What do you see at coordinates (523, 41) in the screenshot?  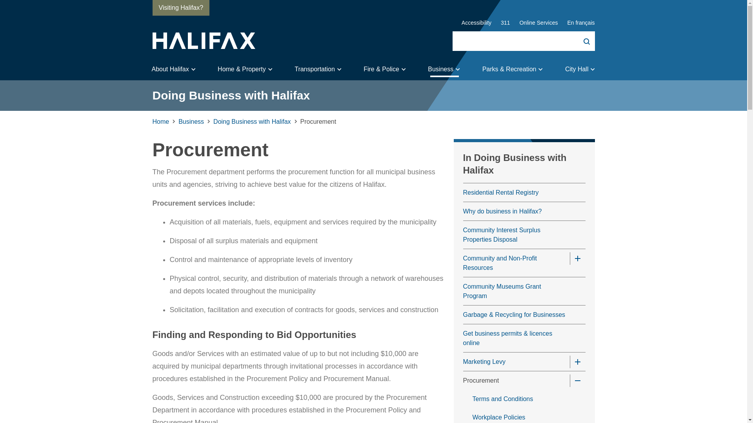 I see `Enter the terms you wish to search for.` at bounding box center [523, 41].